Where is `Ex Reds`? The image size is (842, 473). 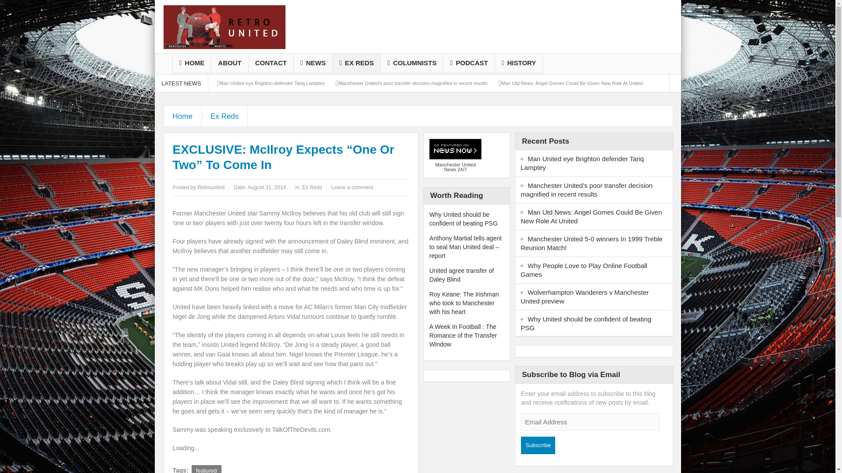 Ex Reds is located at coordinates (225, 116).